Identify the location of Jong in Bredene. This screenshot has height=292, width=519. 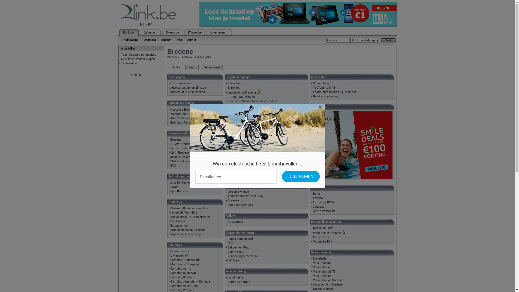
(181, 157).